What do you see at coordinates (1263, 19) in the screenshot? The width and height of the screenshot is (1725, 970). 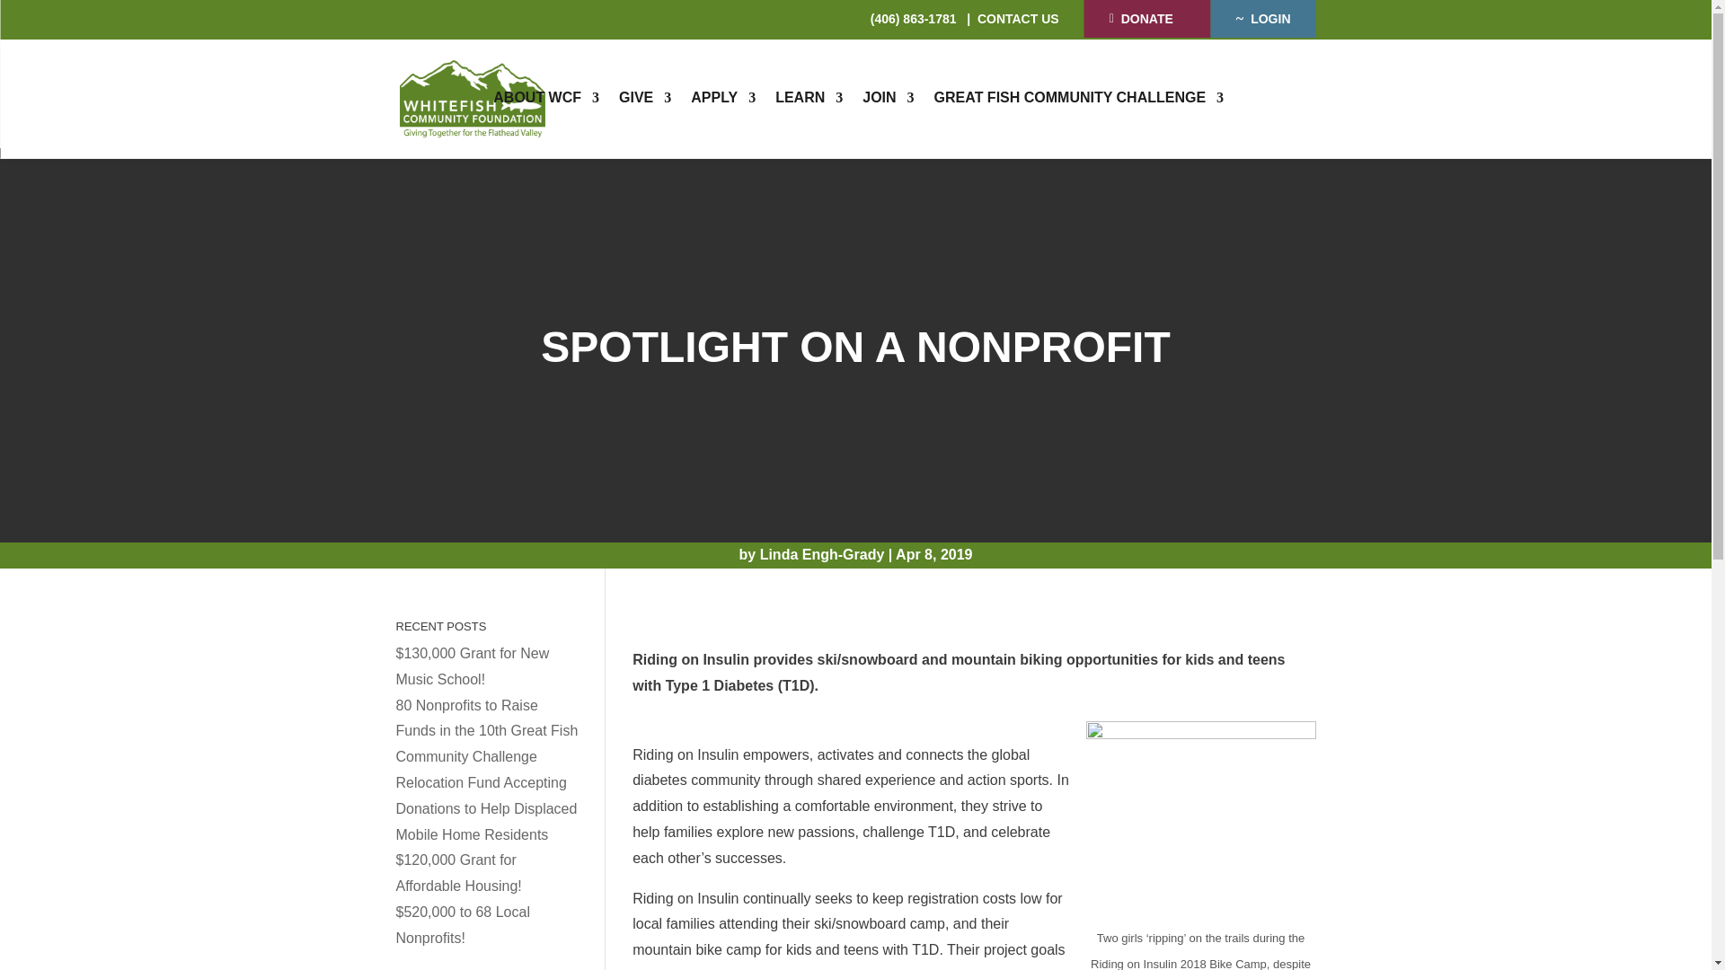 I see `LOGIN` at bounding box center [1263, 19].